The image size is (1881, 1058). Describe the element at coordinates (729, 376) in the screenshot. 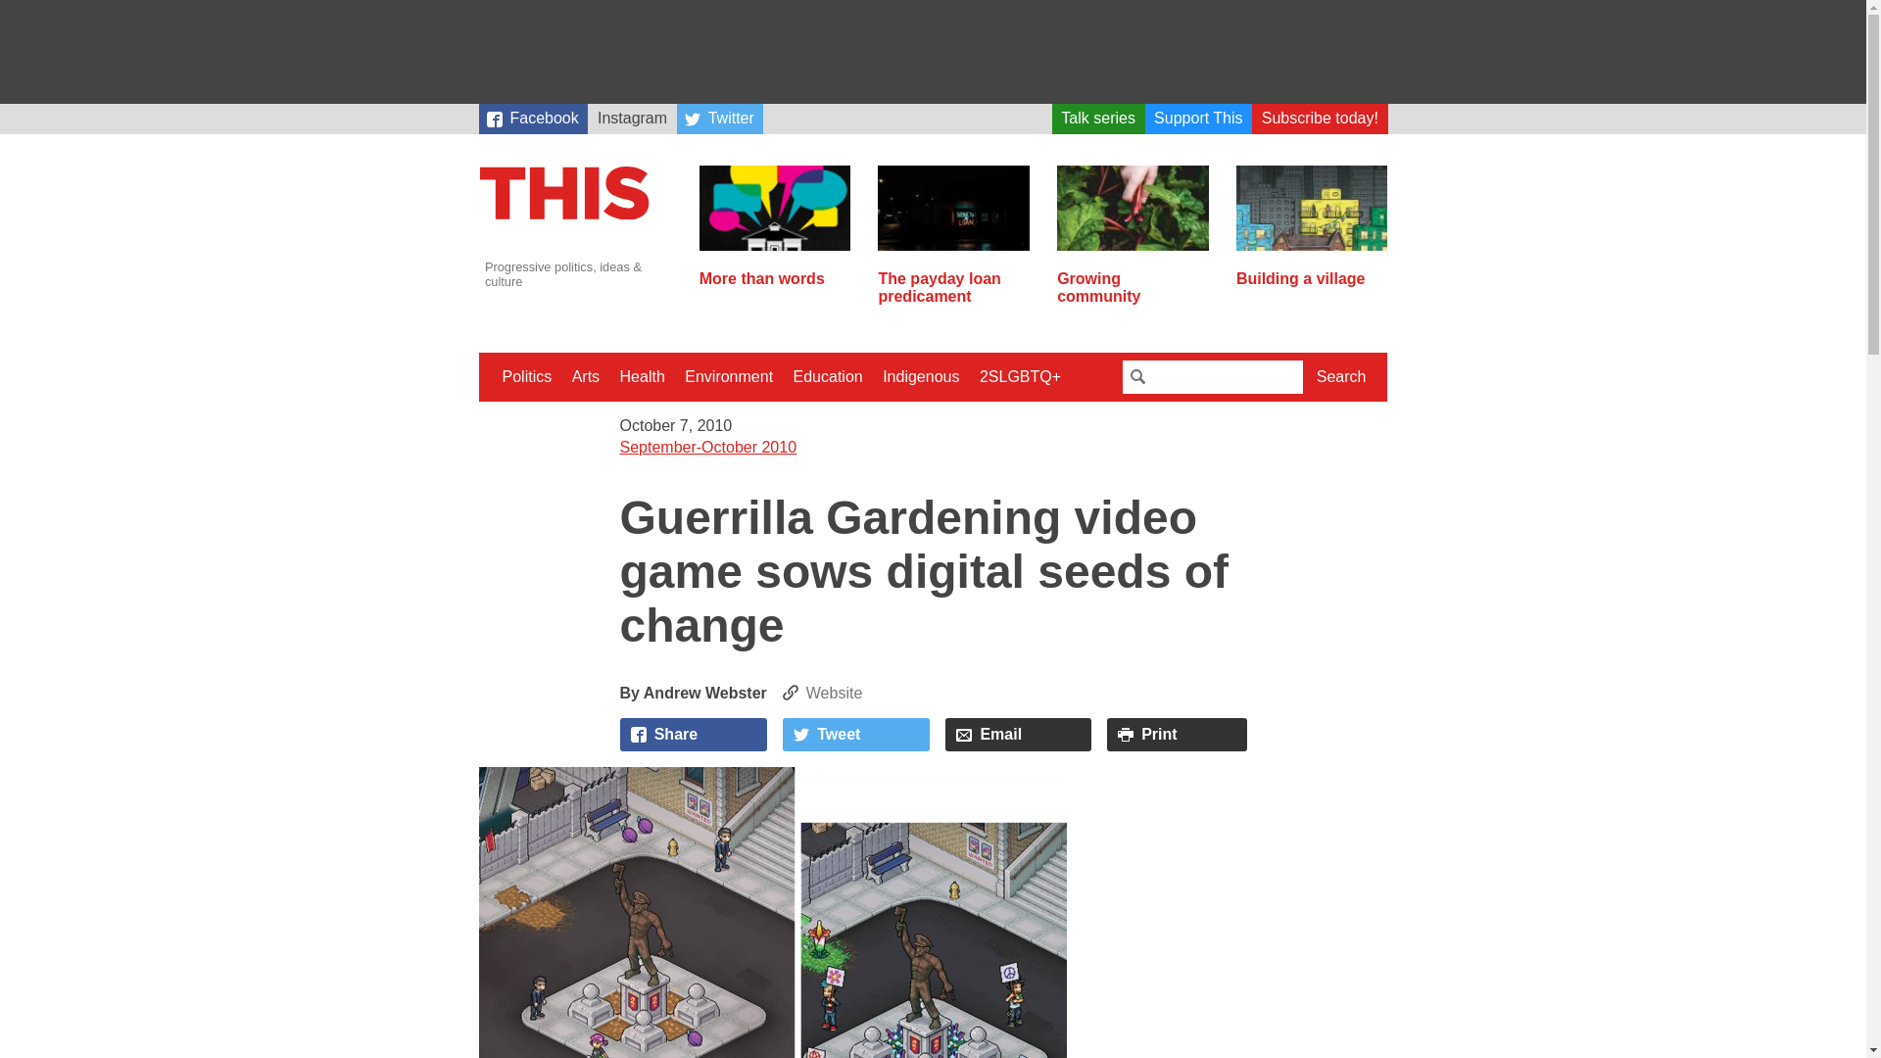

I see `Environment` at that location.